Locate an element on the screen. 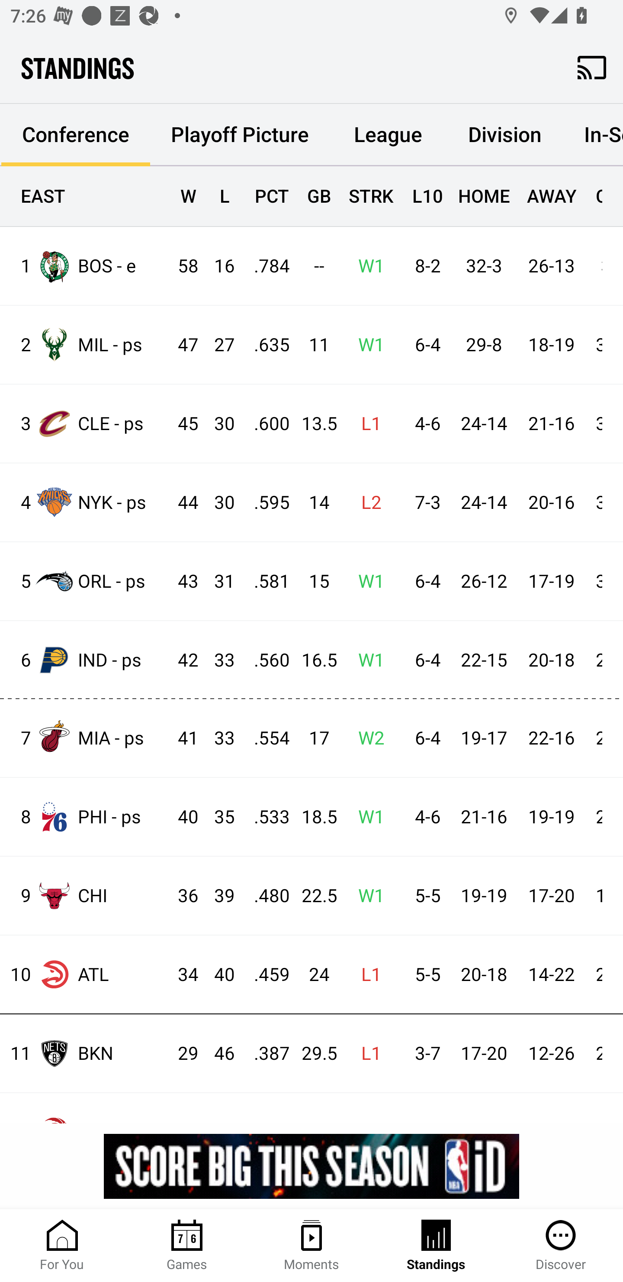 This screenshot has width=623, height=1282. W2 is located at coordinates (367, 738).